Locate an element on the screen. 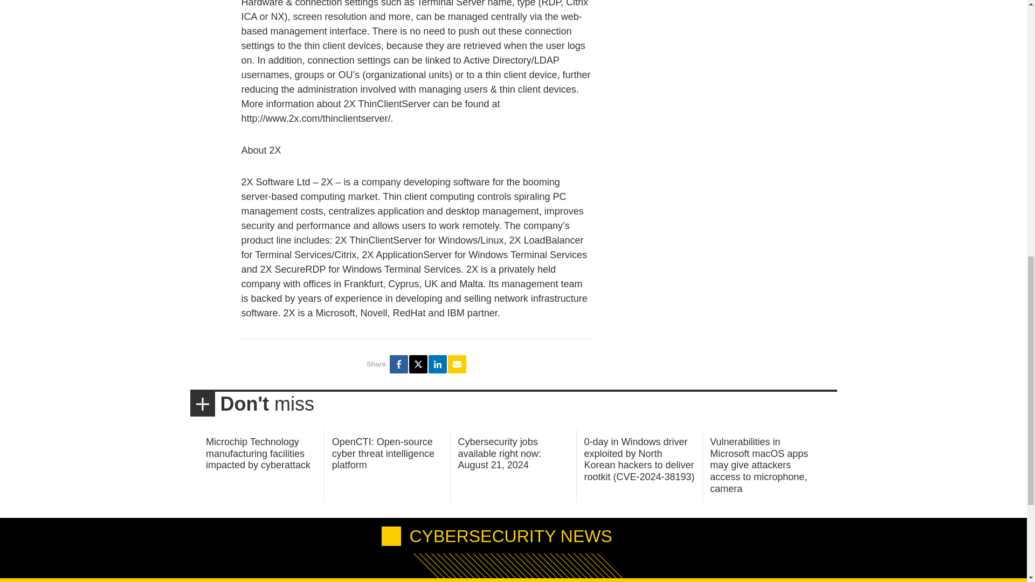  Share 2X to Give Away 1 Million Free Thin Clients on Twitter is located at coordinates (418, 364).